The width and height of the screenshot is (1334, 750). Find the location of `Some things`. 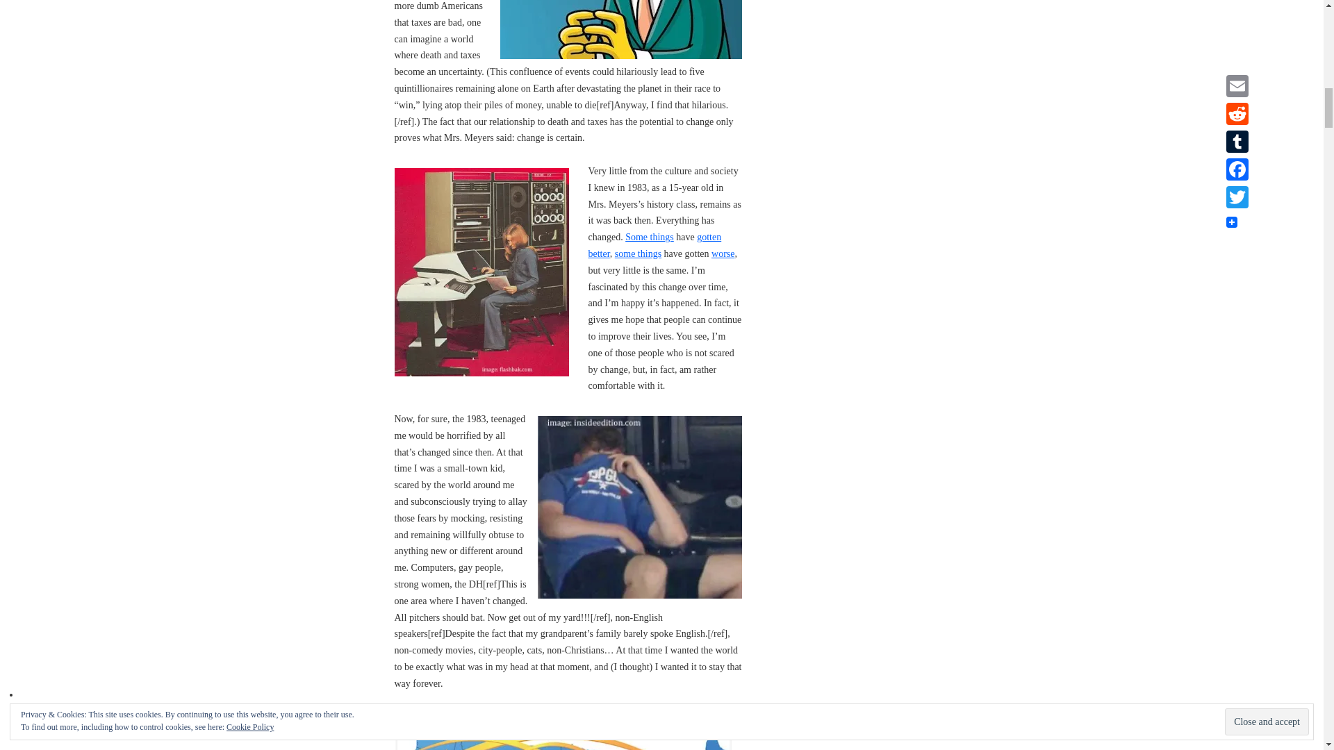

Some things is located at coordinates (649, 236).